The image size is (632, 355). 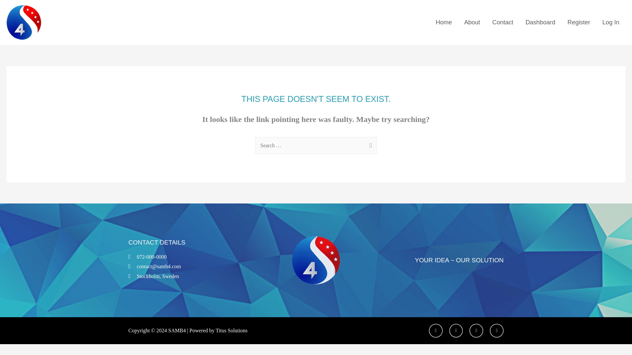 I want to click on Home, so click(x=444, y=22).